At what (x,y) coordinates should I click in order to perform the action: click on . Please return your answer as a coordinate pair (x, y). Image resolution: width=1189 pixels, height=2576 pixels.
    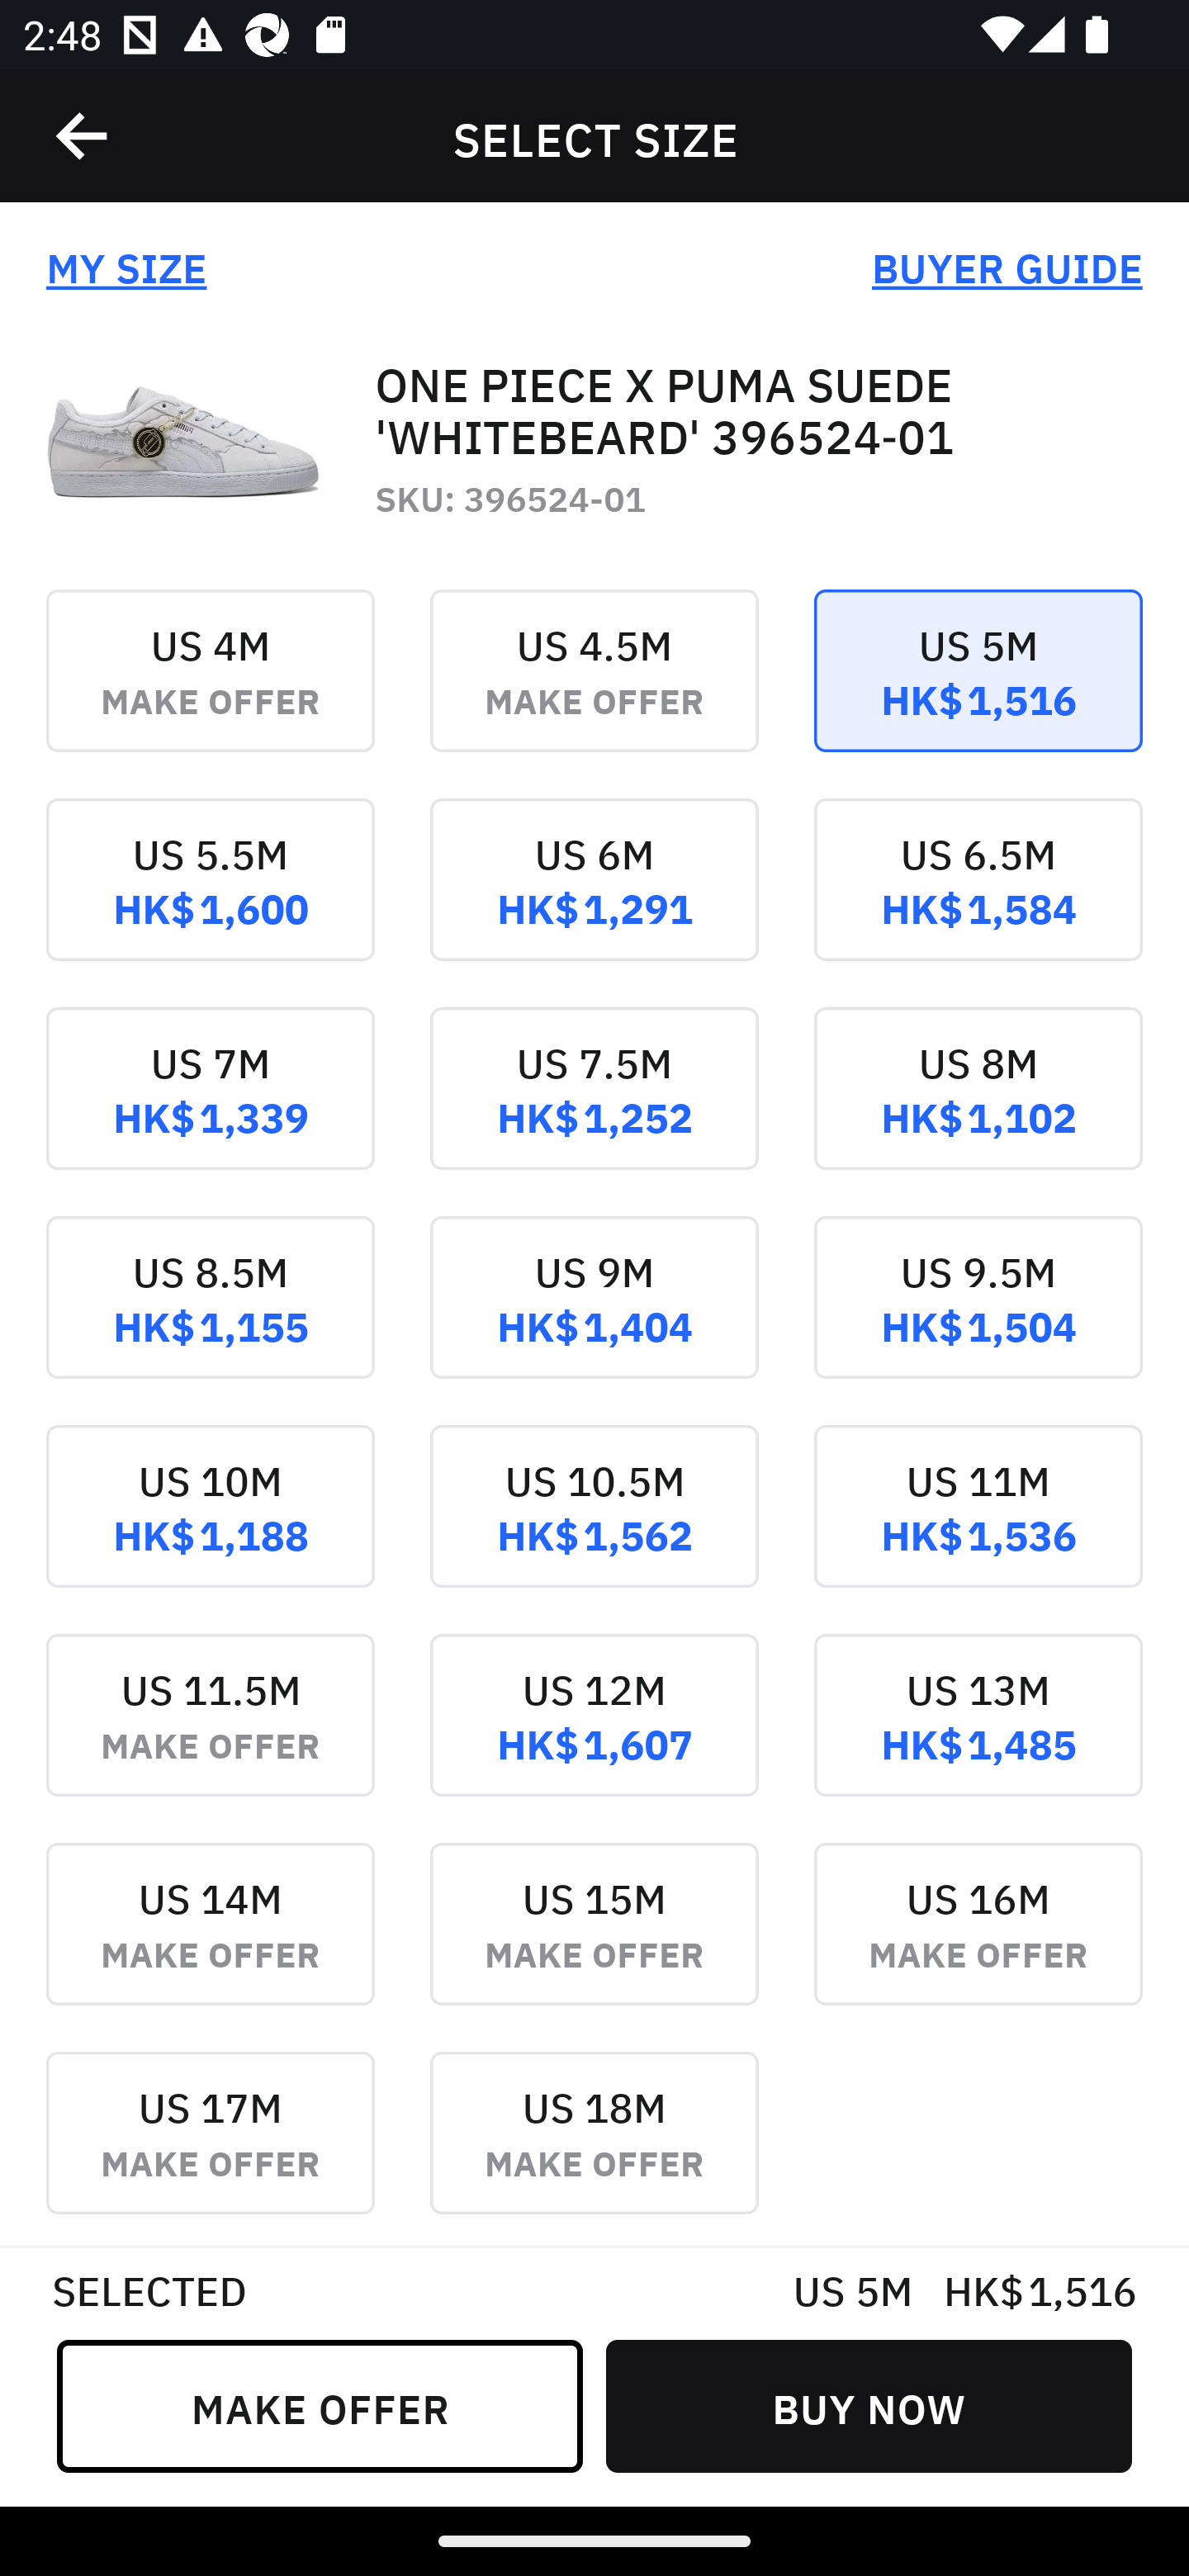
    Looking at the image, I should click on (83, 136).